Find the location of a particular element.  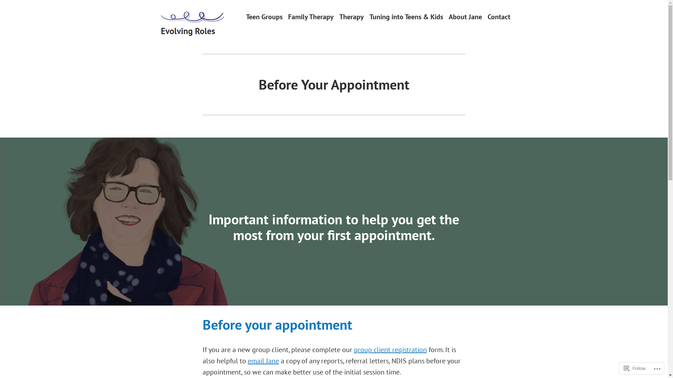

Contact is located at coordinates (498, 17).